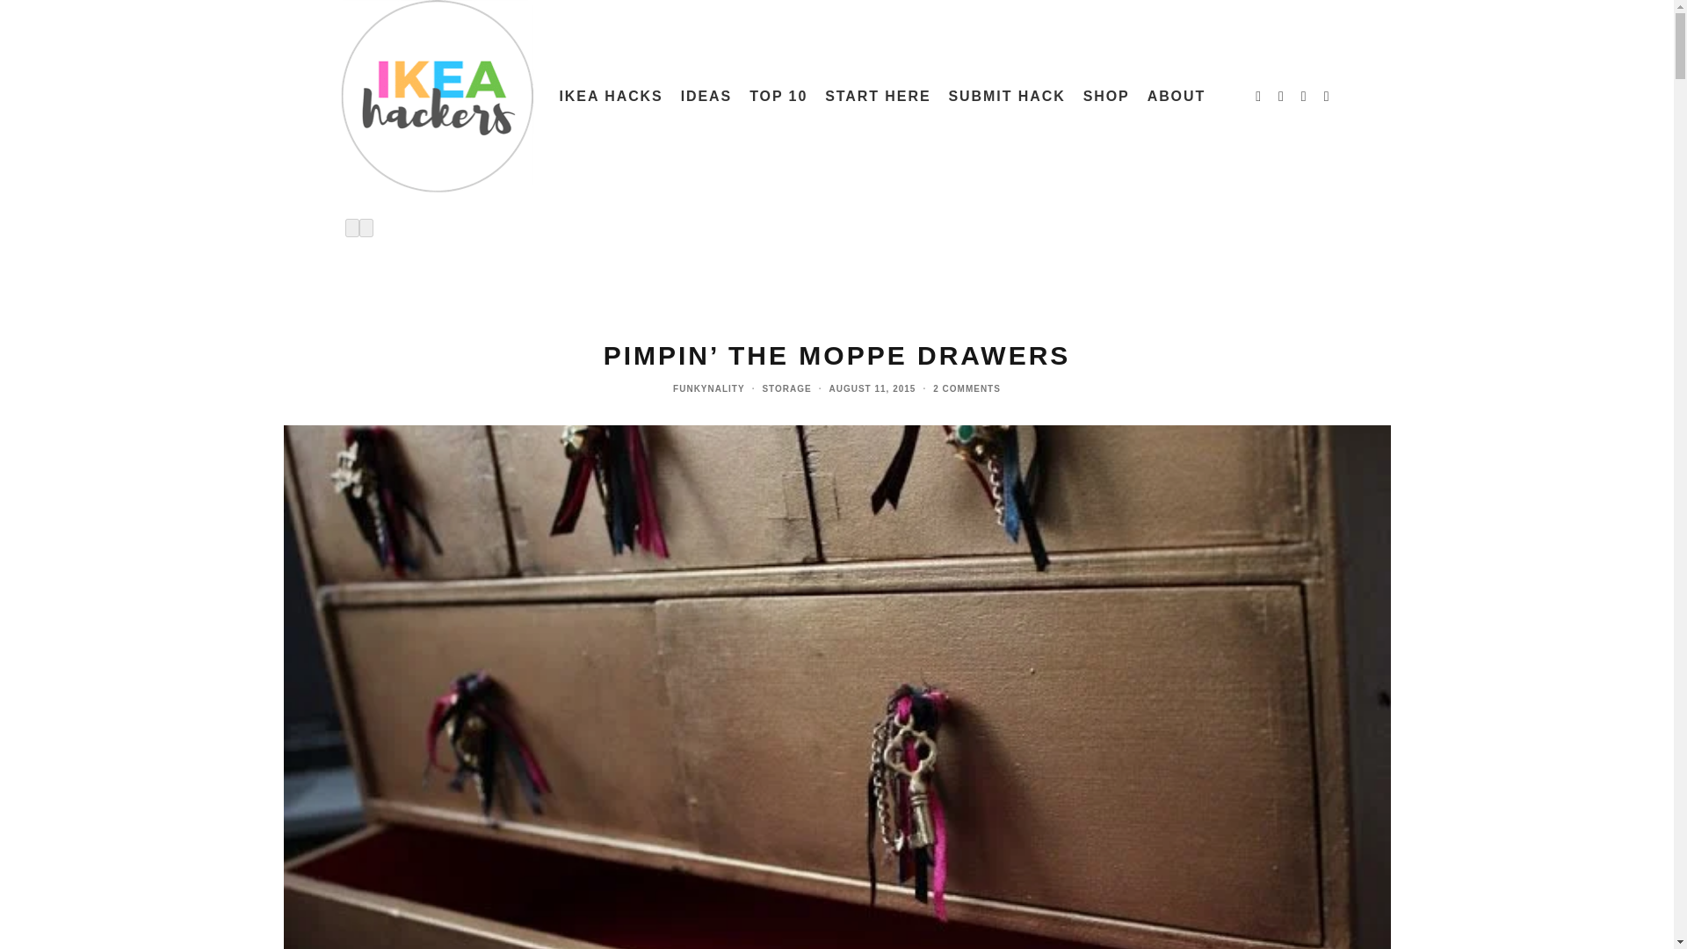  Describe the element at coordinates (967, 388) in the screenshot. I see `2 COMMENTS` at that location.